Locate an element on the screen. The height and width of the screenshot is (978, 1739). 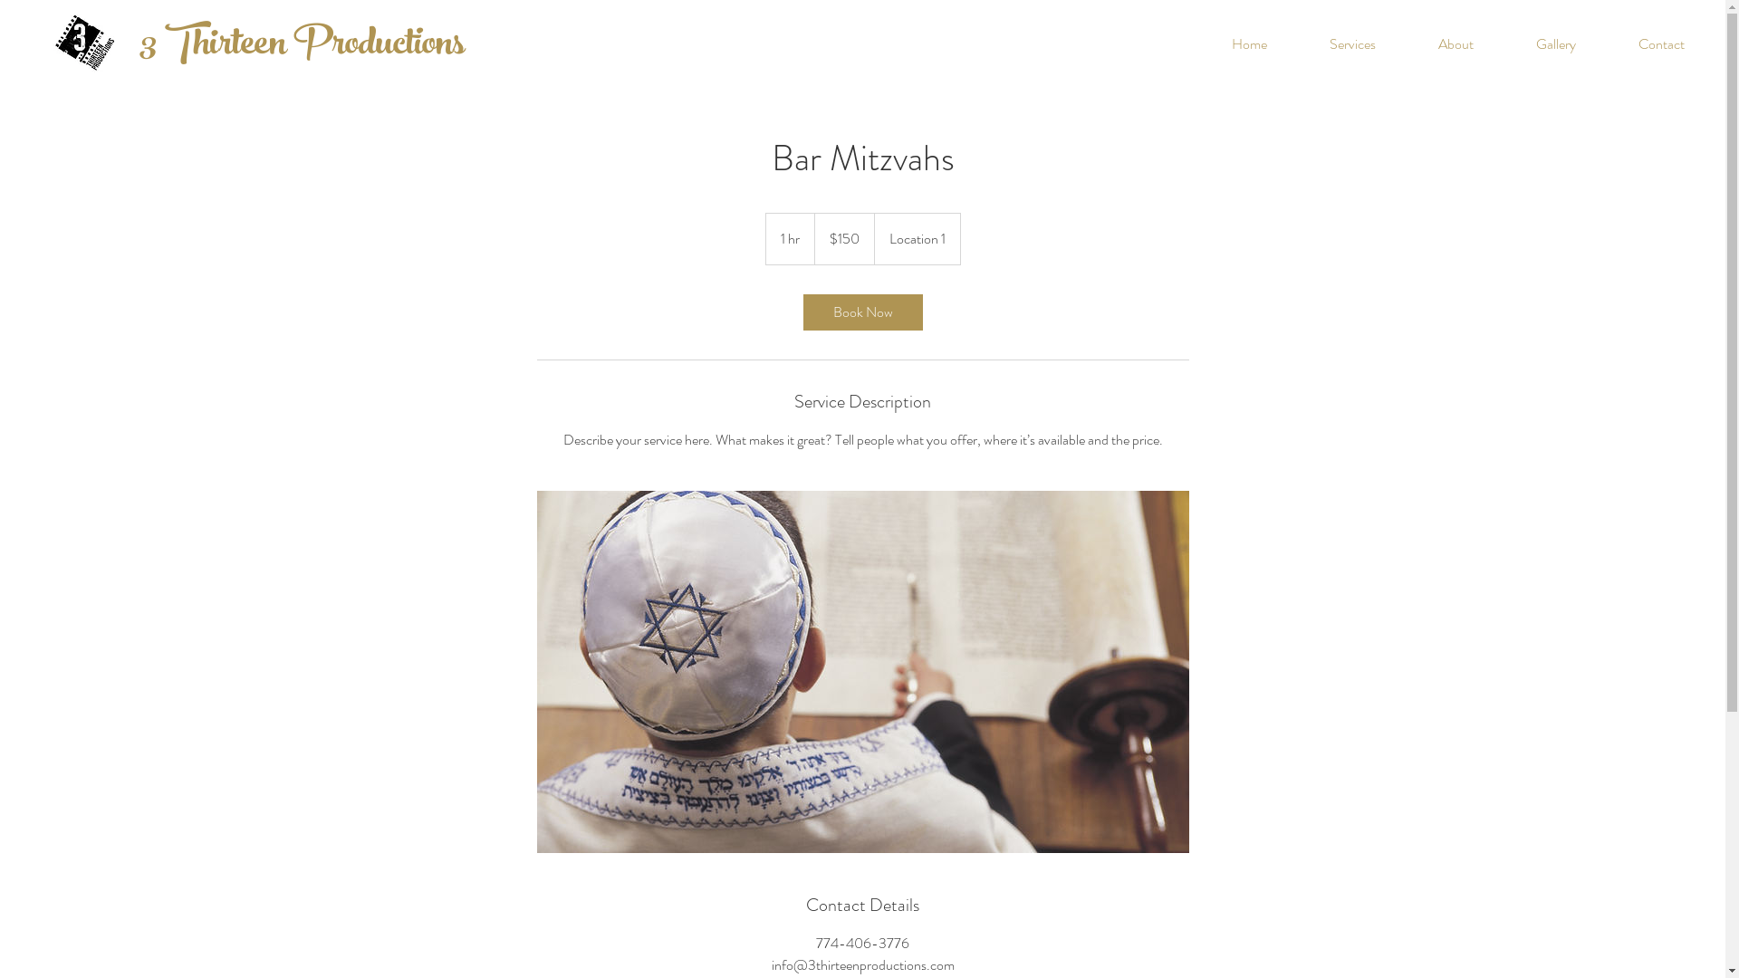
Services is located at coordinates (1353, 44).